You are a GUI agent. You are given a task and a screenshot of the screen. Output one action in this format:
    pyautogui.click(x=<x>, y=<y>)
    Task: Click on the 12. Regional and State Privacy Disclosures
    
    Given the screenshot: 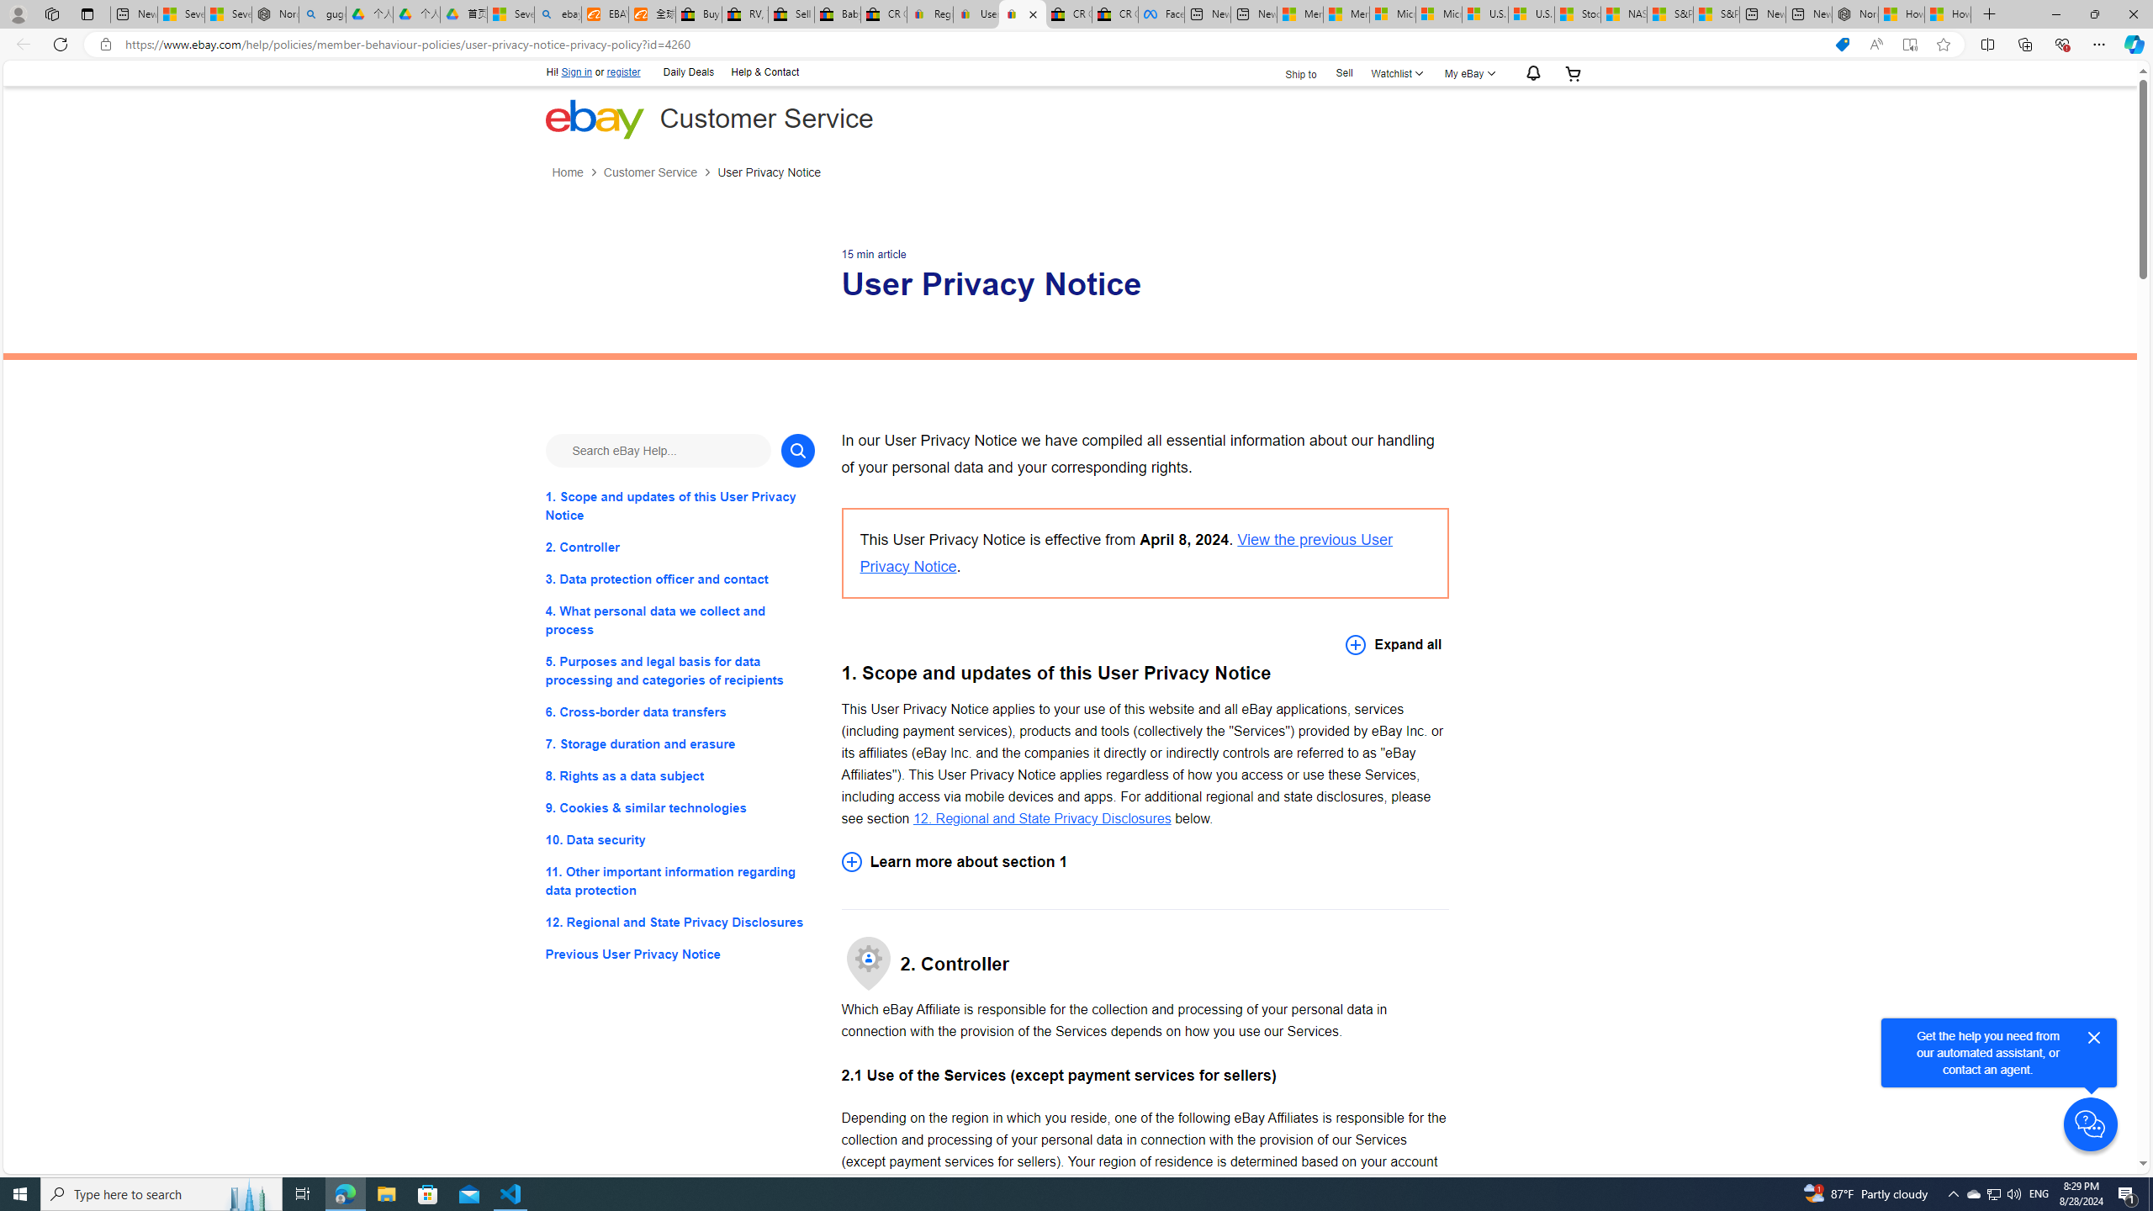 What is the action you would take?
    pyautogui.click(x=1041, y=817)
    